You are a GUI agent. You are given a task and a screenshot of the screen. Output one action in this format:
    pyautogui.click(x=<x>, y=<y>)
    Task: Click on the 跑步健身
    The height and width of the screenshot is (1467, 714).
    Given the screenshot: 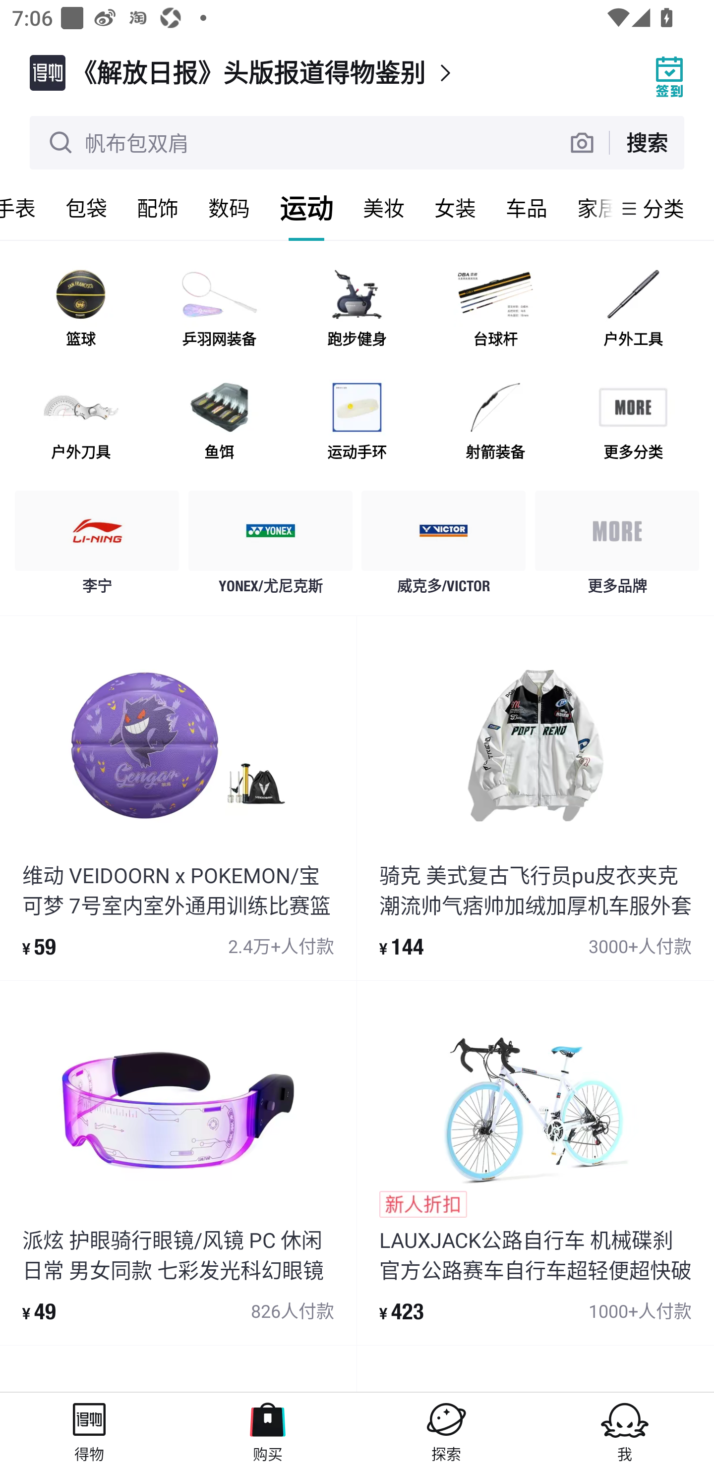 What is the action you would take?
    pyautogui.click(x=357, y=309)
    